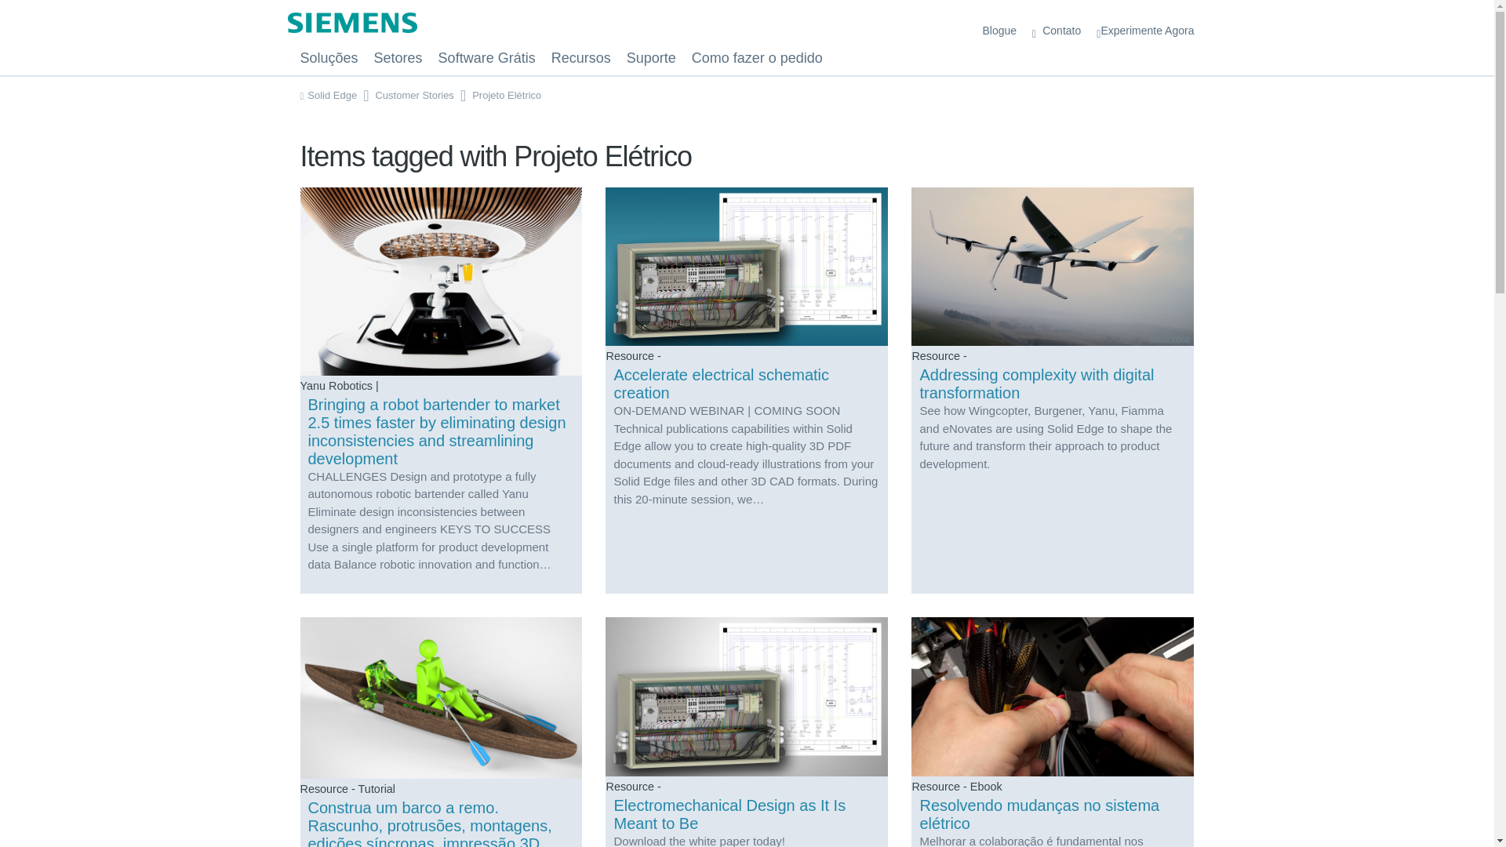 The width and height of the screenshot is (1506, 847). What do you see at coordinates (328, 95) in the screenshot?
I see `Go to Solid Edge.` at bounding box center [328, 95].